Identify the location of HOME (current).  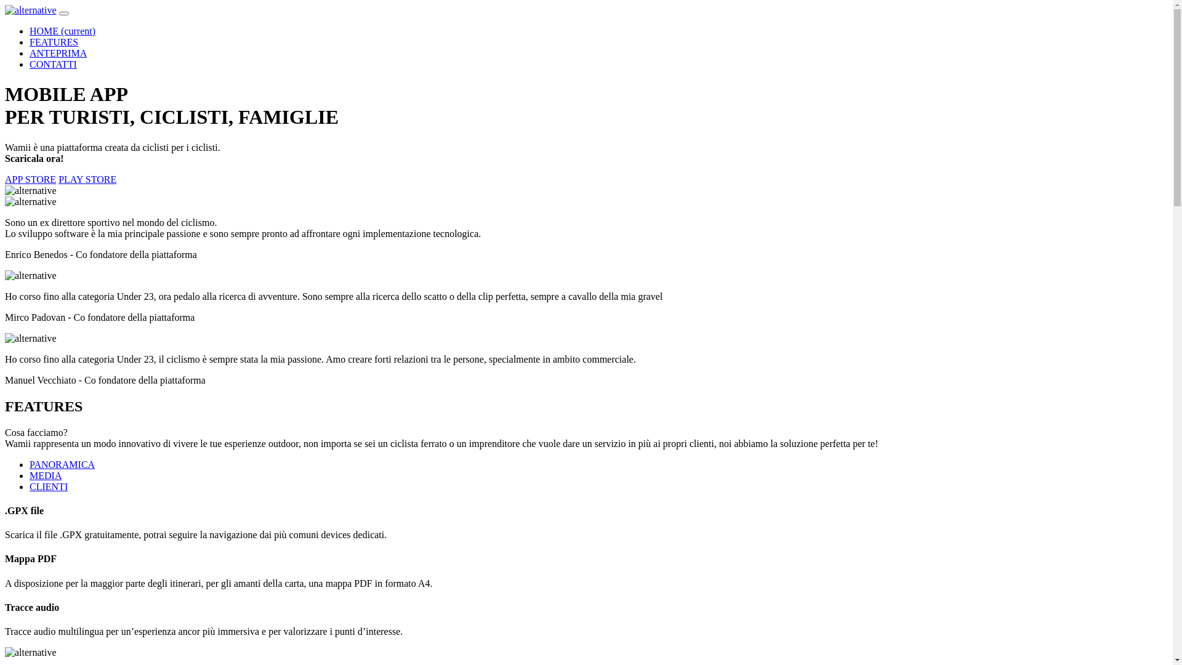
(63, 31).